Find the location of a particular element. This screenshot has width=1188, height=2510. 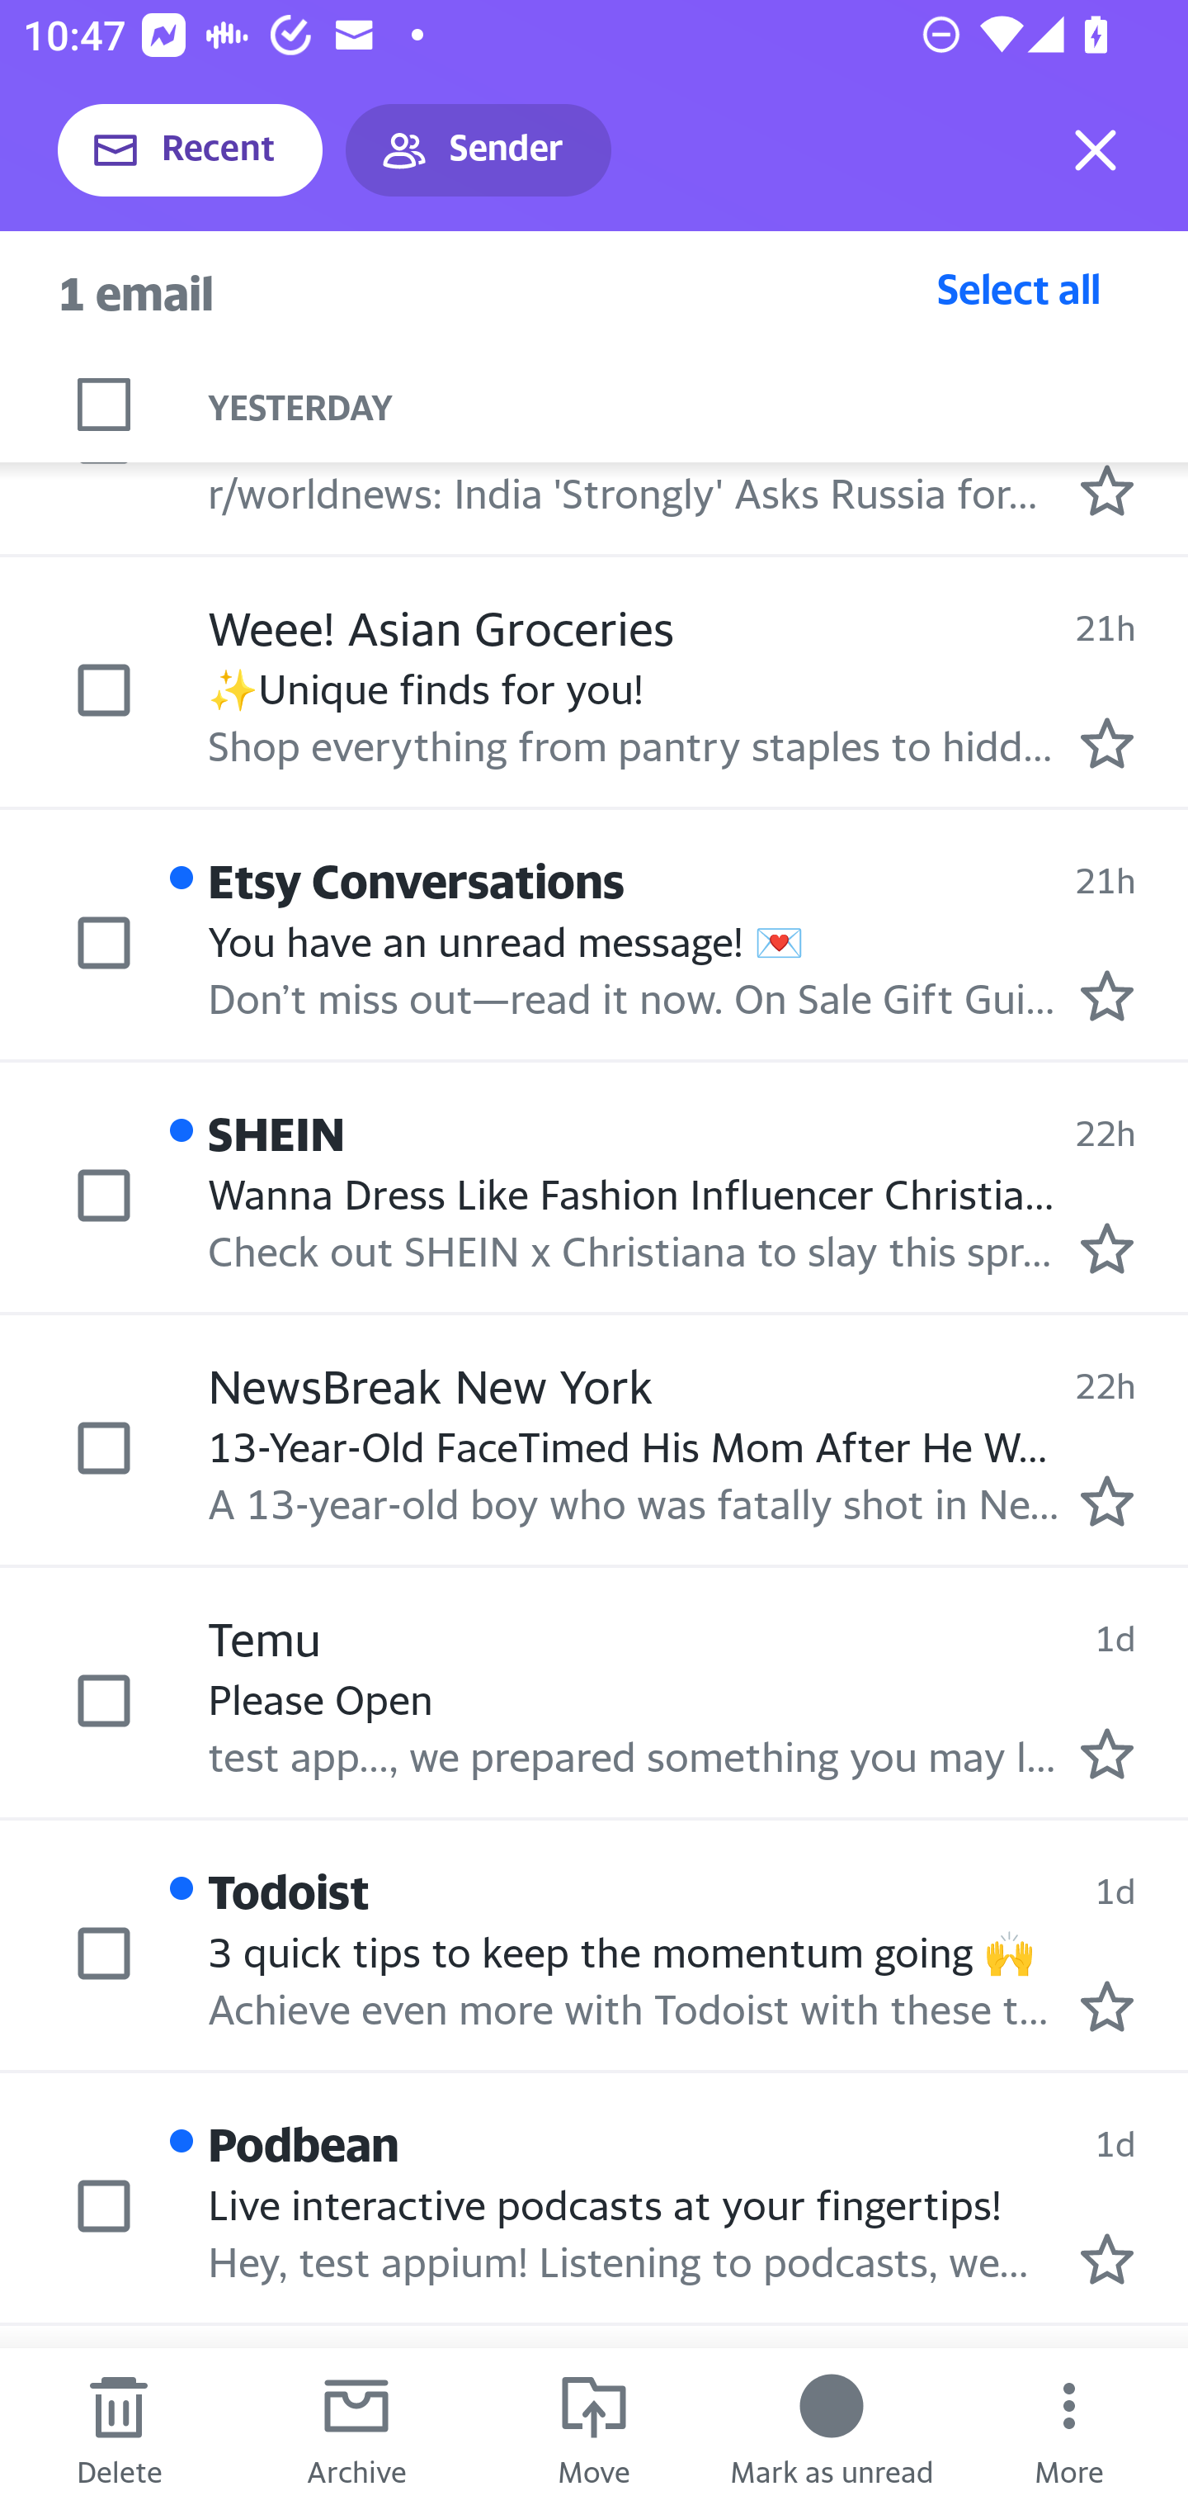

Mark as starred. is located at coordinates (1107, 1753).